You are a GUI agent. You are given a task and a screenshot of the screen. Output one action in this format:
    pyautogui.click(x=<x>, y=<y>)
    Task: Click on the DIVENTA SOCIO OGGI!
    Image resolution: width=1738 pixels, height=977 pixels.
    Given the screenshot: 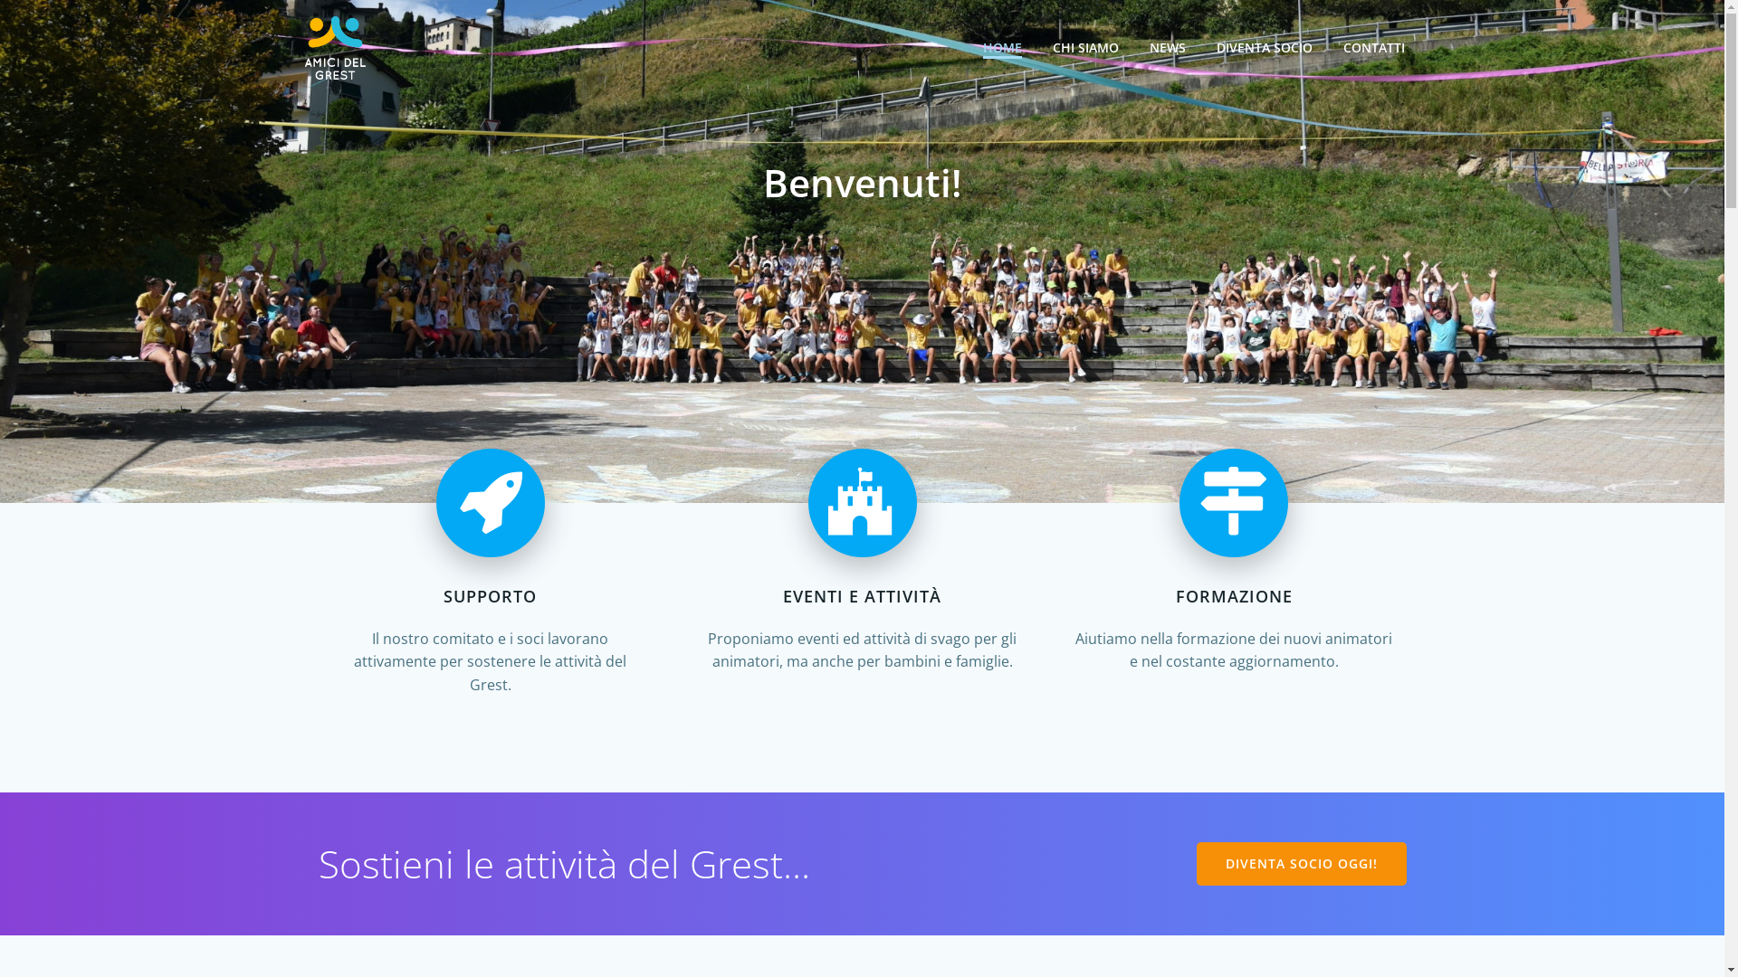 What is the action you would take?
    pyautogui.click(x=1302, y=864)
    